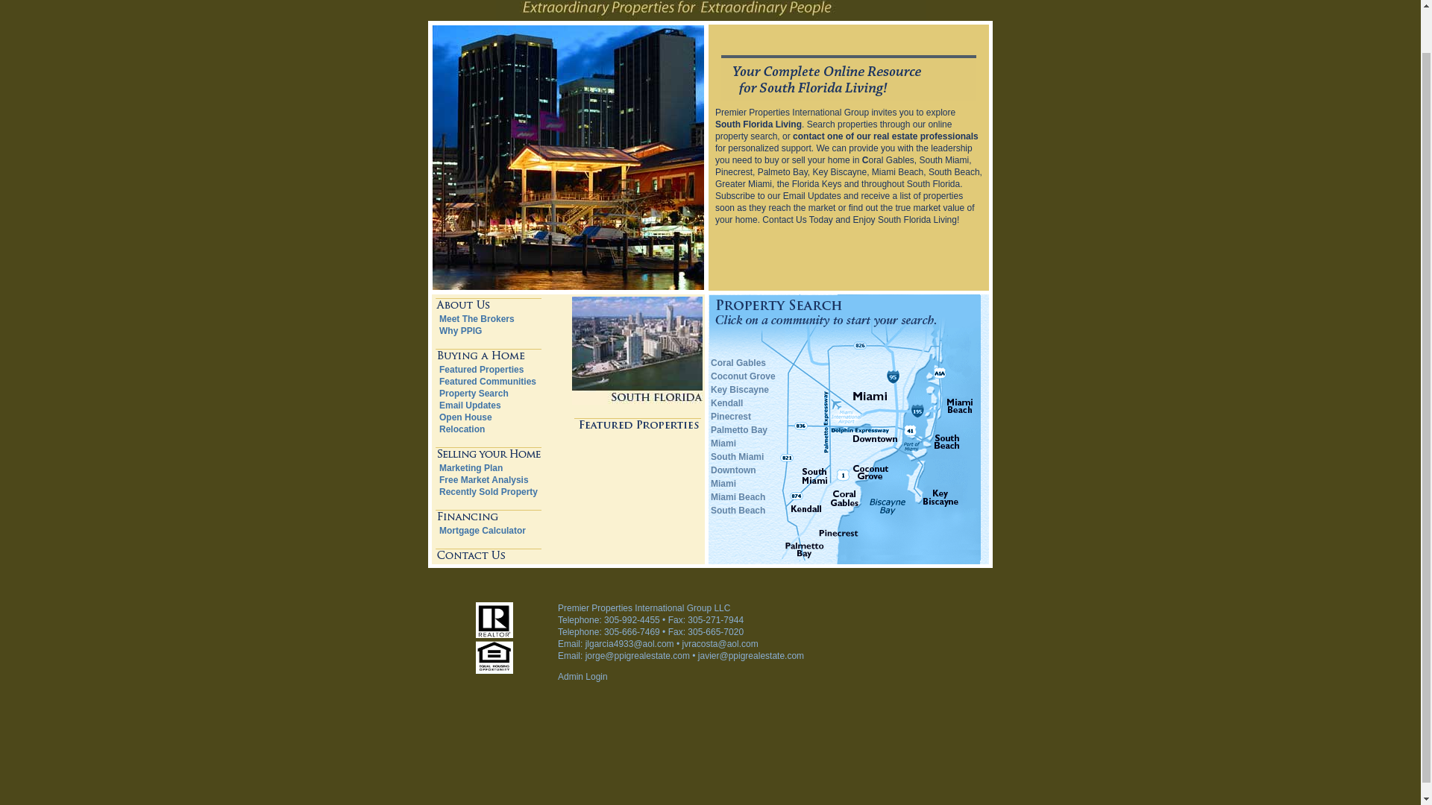 This screenshot has height=805, width=1432. Describe the element at coordinates (758, 124) in the screenshot. I see `South Florida Living` at that location.